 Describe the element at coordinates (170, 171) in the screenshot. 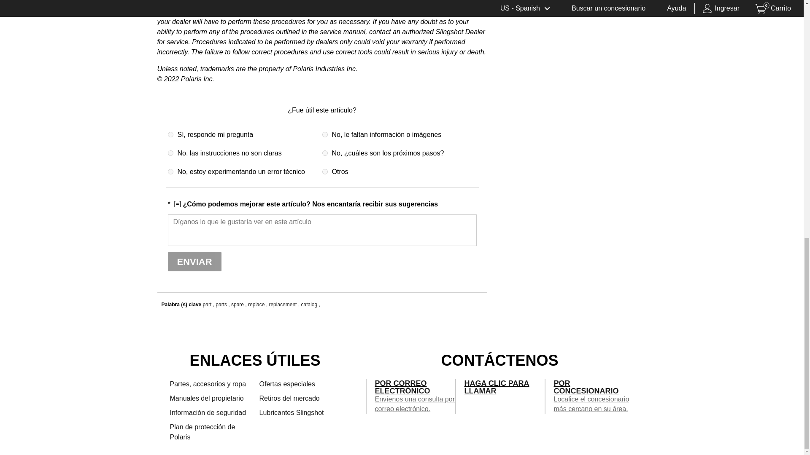

I see `No. I am experiencing a technical error` at that location.